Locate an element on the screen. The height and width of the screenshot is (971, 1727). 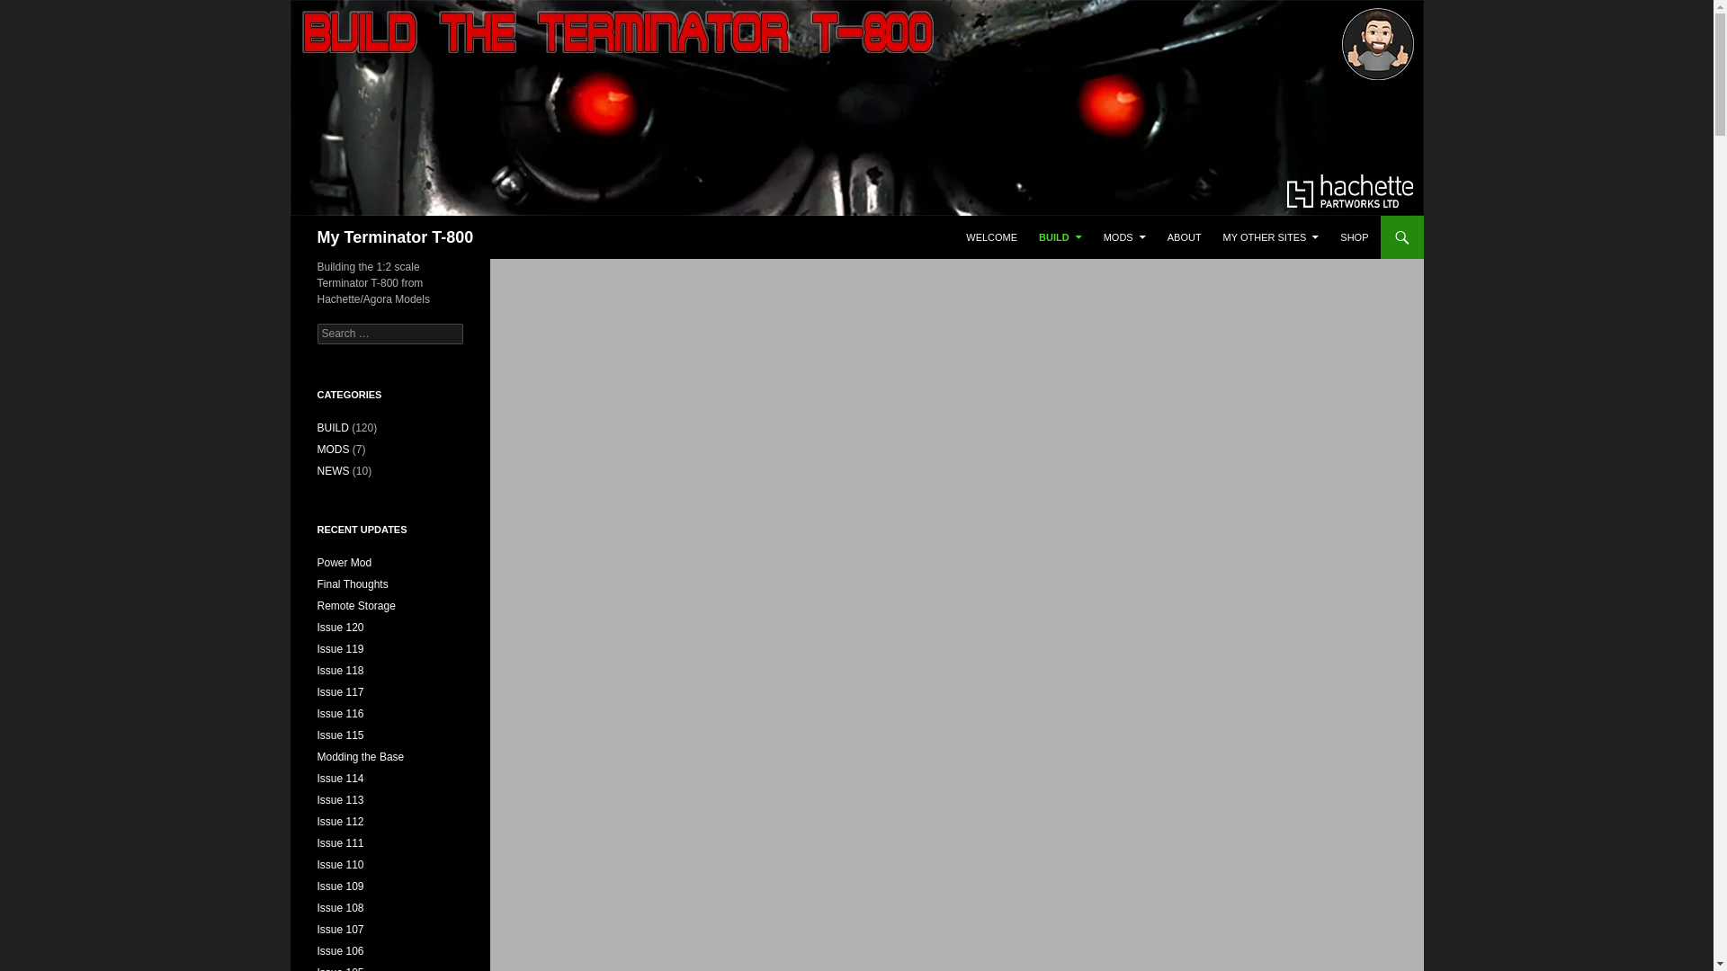
My Terminator T-800 is located at coordinates (394, 237).